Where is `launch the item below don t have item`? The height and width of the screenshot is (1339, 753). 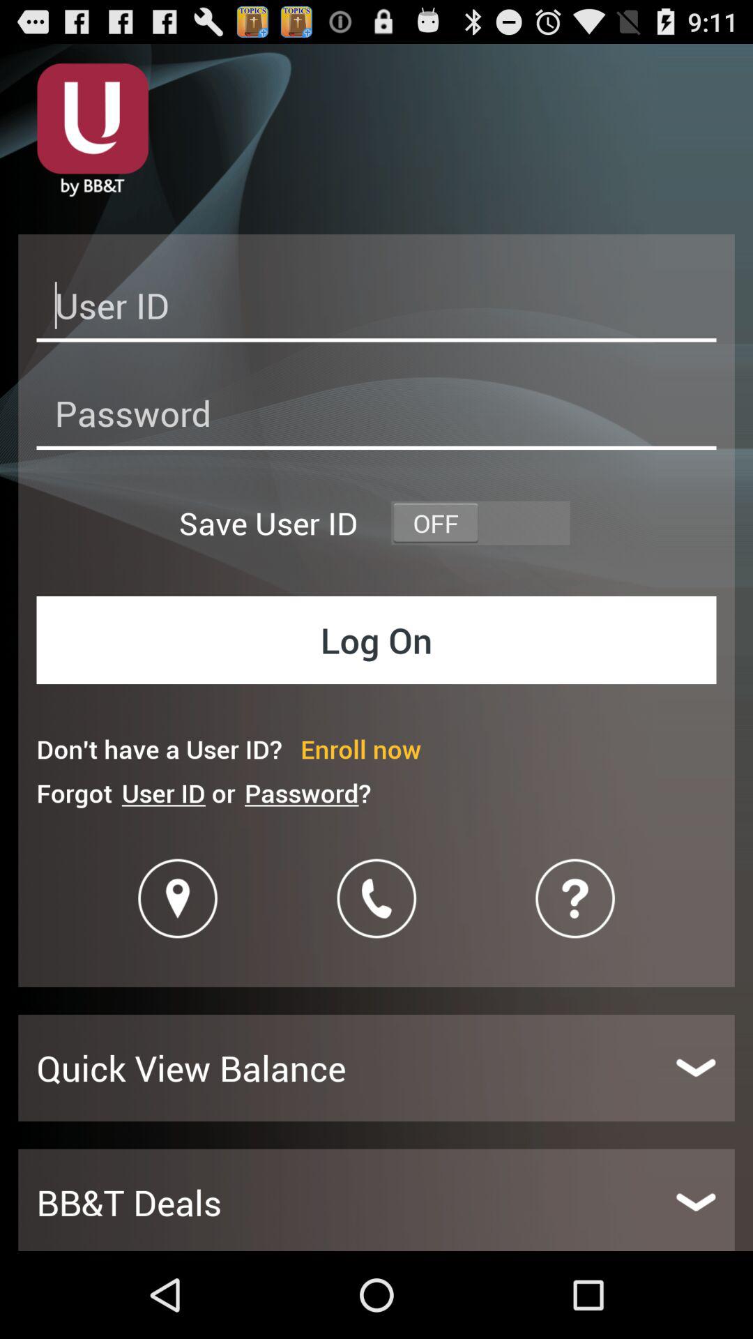
launch the item below don t have item is located at coordinates (307, 792).